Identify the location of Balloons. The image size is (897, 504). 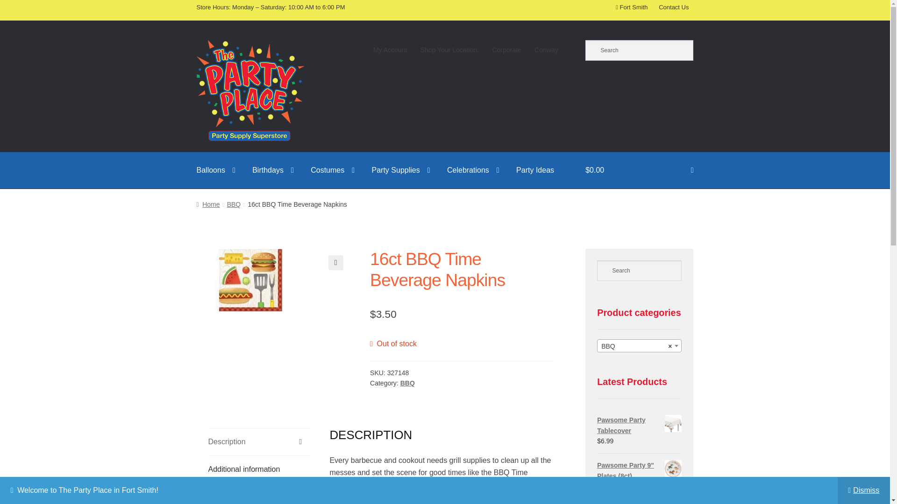
(216, 170).